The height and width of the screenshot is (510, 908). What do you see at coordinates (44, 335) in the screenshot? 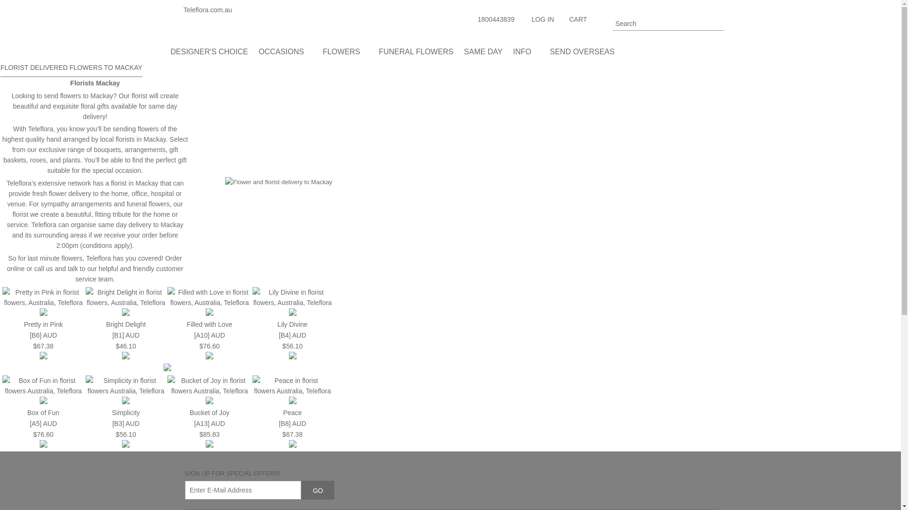
I see `Pretty in Pink in Mackay, Australia, Teleflora` at bounding box center [44, 335].